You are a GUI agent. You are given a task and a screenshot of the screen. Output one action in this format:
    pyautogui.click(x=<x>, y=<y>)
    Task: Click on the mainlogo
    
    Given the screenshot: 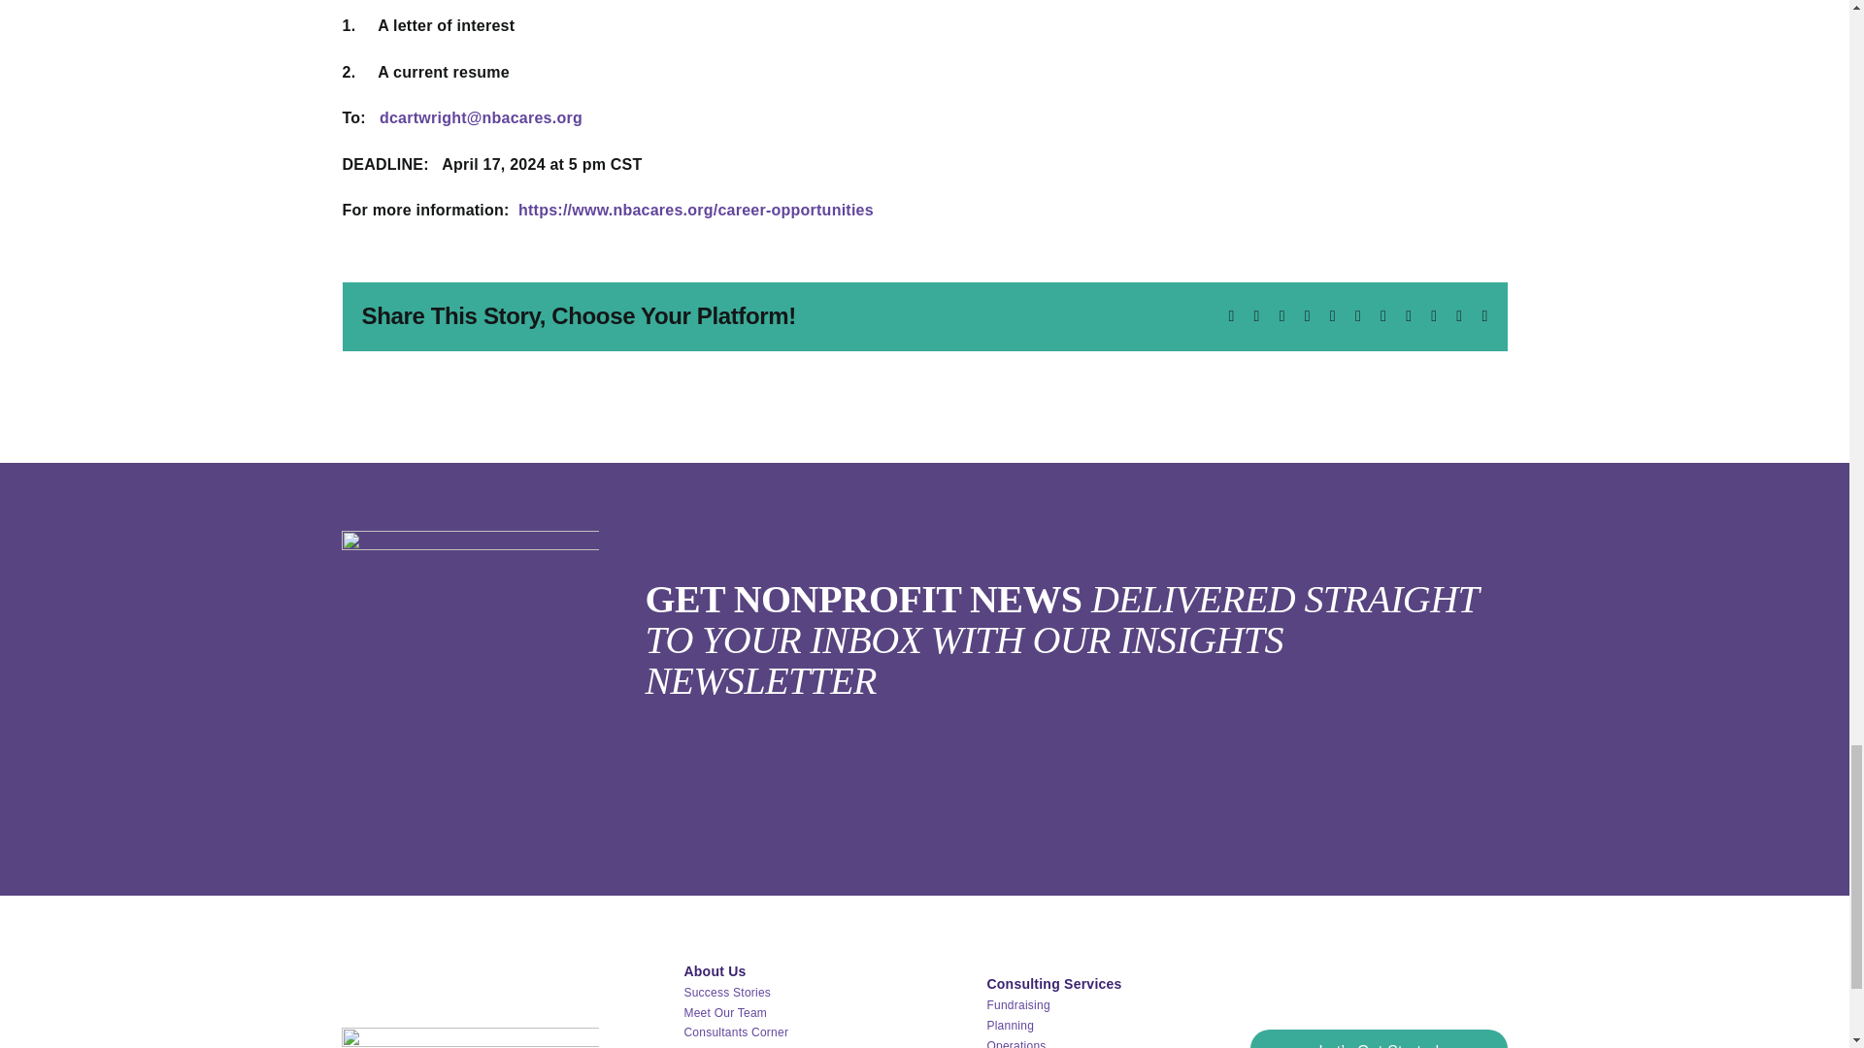 What is the action you would take?
    pyautogui.click(x=470, y=1038)
    